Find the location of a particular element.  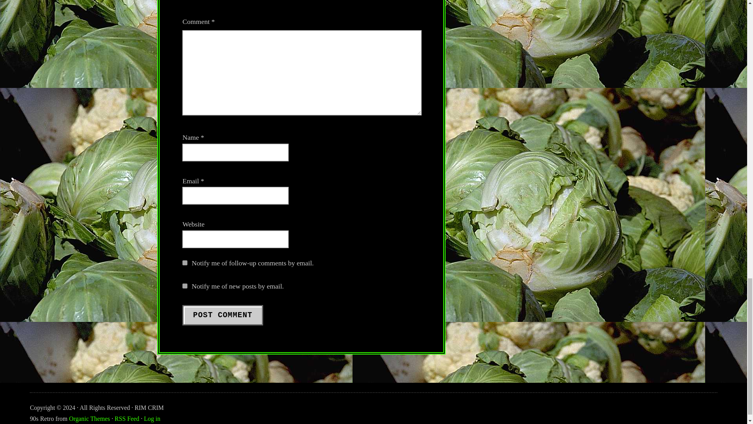

RSS Feed is located at coordinates (127, 419).